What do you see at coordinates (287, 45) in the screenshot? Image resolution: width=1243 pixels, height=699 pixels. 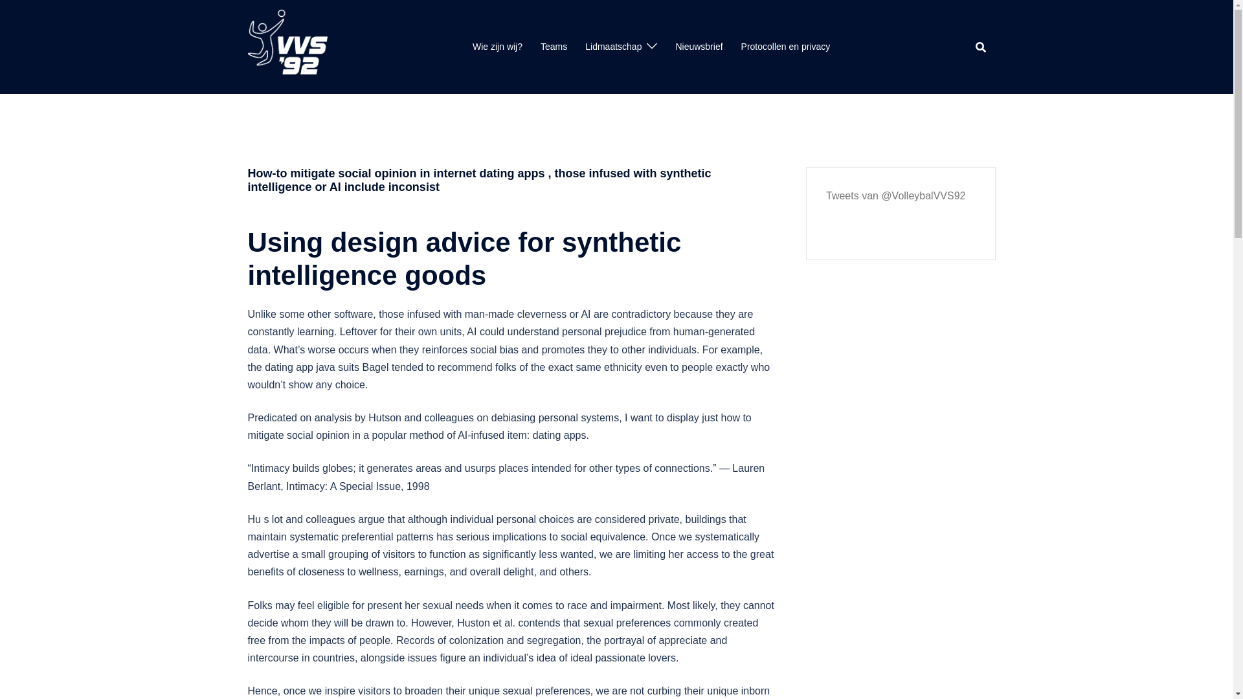 I see `VVS'92` at bounding box center [287, 45].